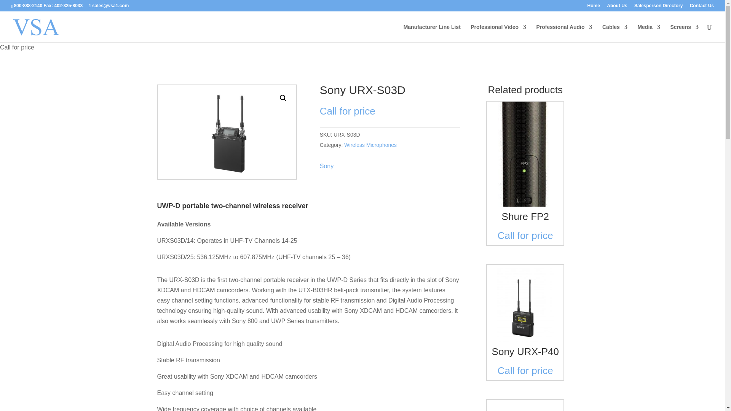  I want to click on Professional Audio, so click(564, 33).